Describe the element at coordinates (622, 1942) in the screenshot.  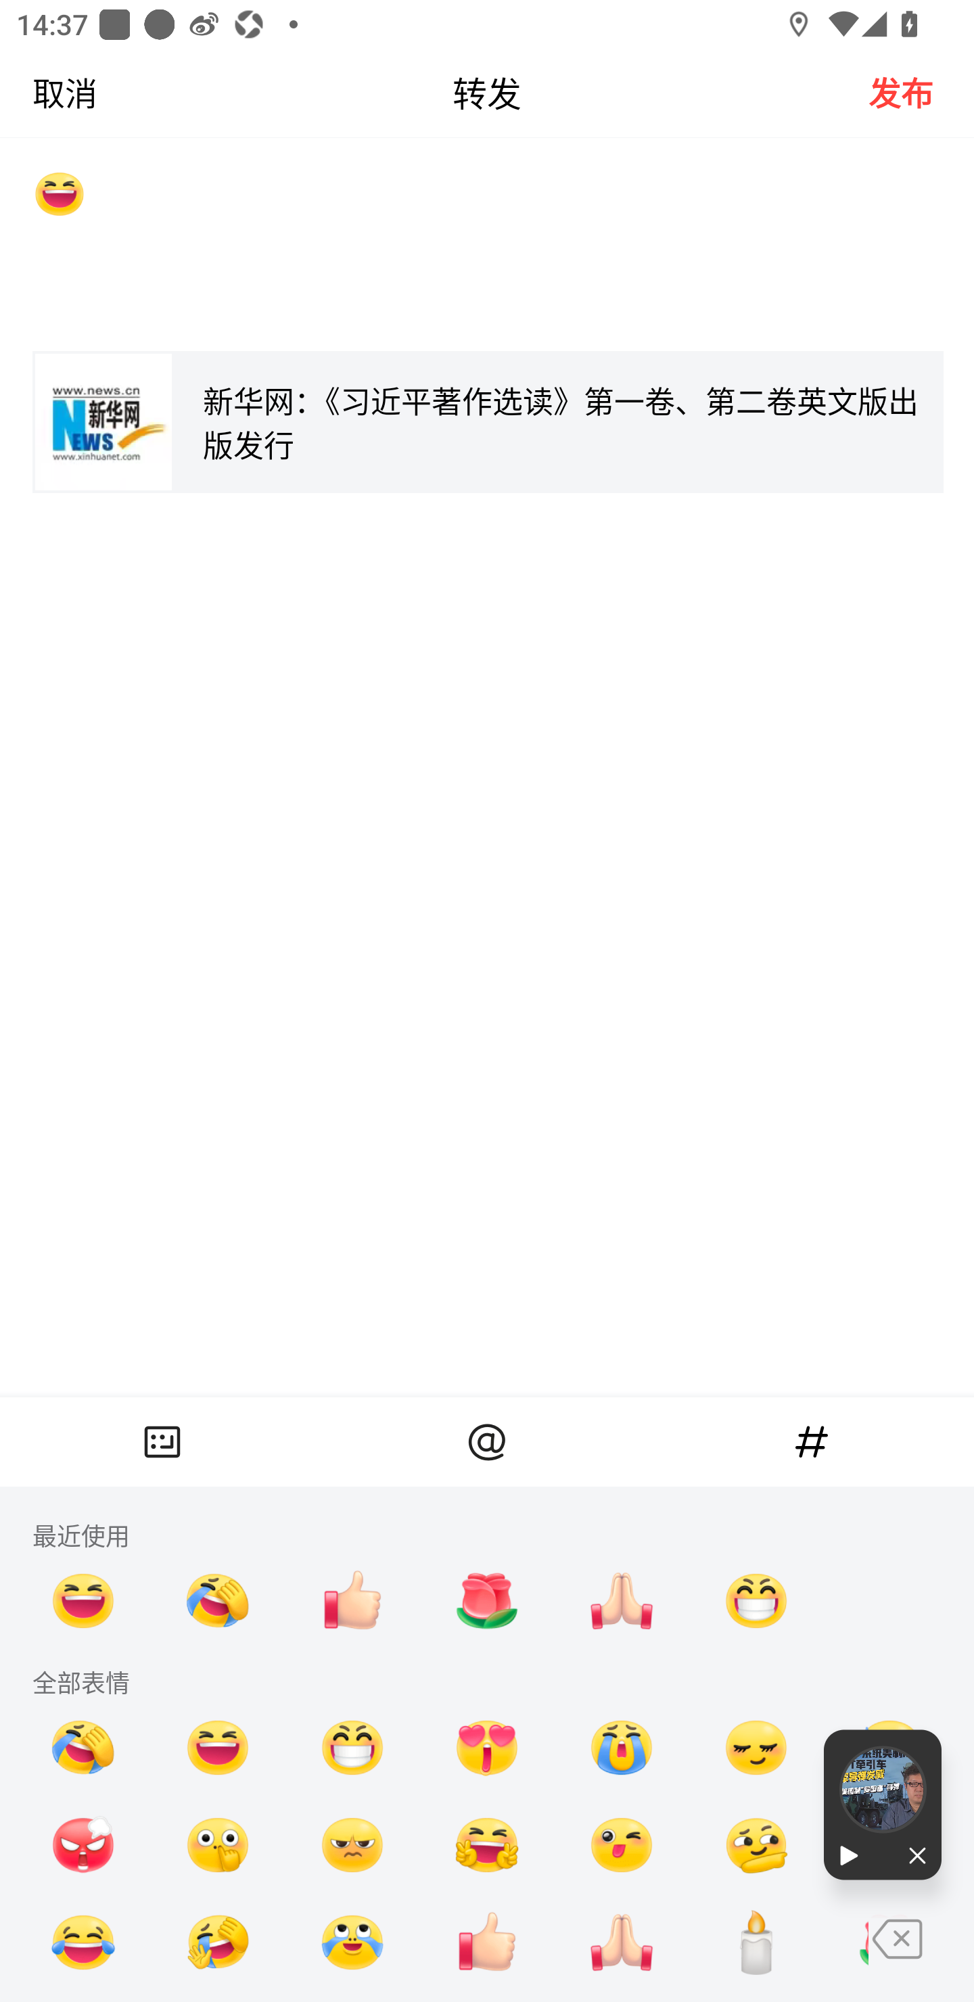
I see `[祈祷]` at that location.